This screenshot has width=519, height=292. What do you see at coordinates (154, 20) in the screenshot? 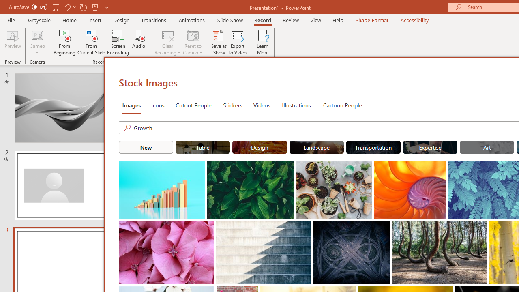
I see `Transitions` at bounding box center [154, 20].